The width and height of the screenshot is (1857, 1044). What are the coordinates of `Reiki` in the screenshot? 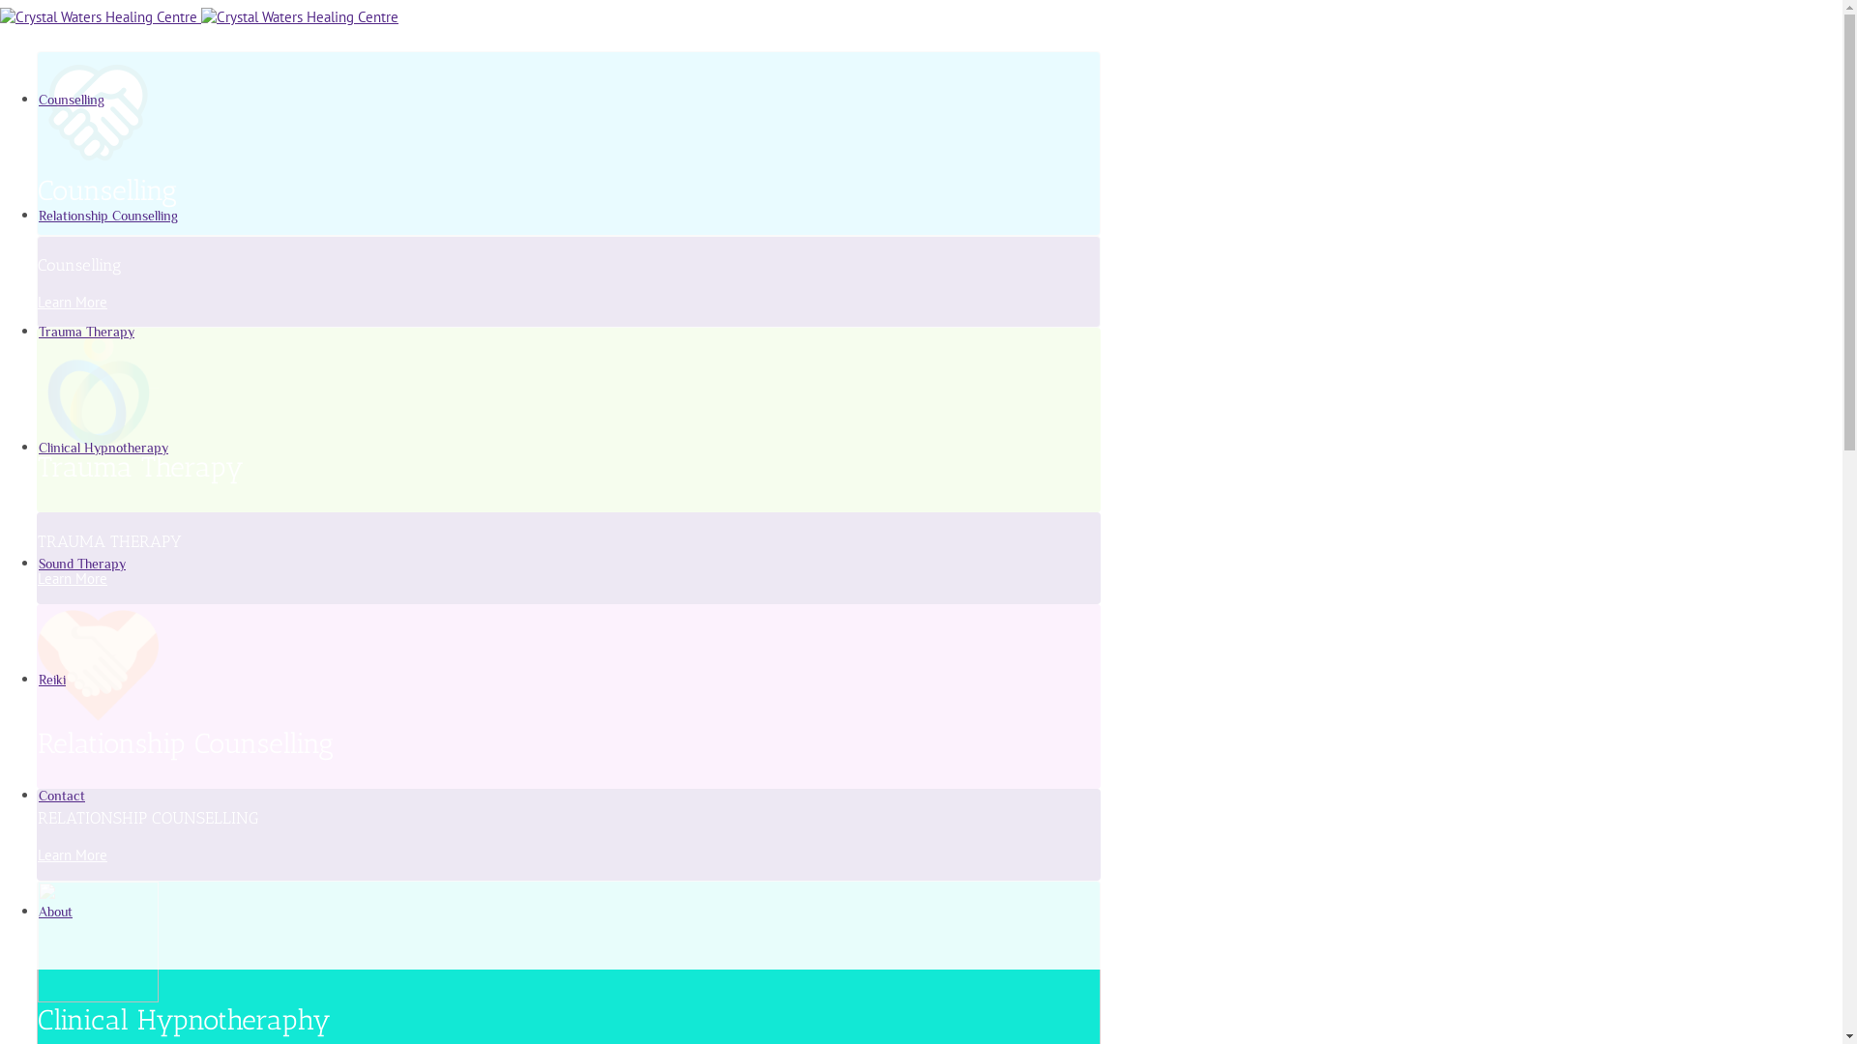 It's located at (52, 679).